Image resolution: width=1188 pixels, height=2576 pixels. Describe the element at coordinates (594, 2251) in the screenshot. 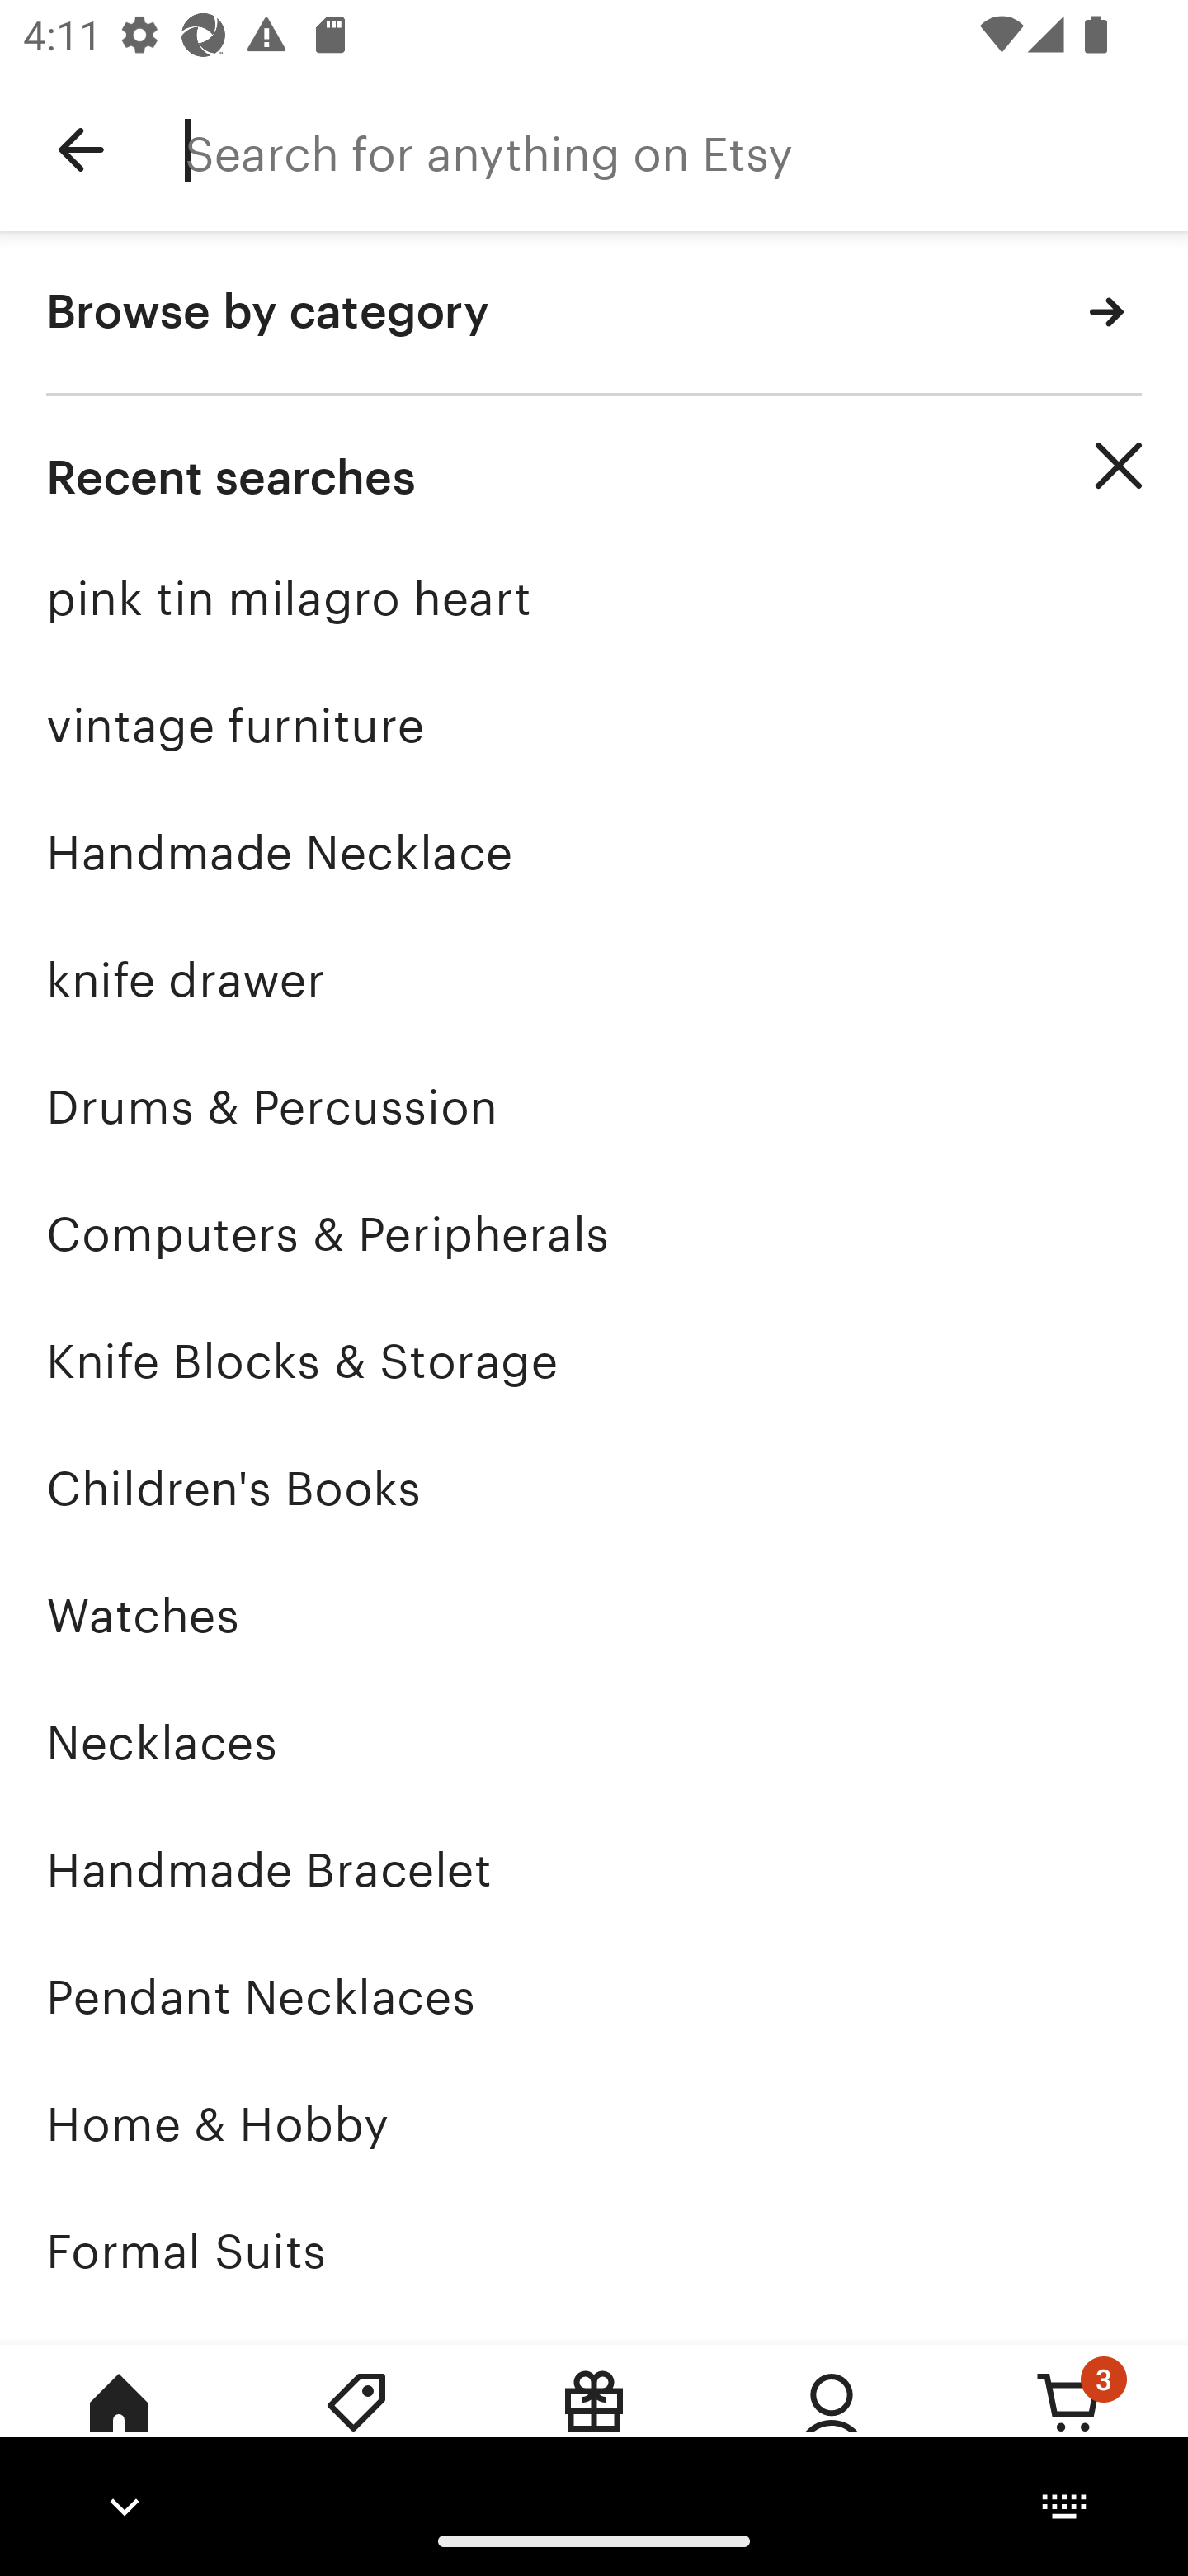

I see `Formal Suits` at that location.